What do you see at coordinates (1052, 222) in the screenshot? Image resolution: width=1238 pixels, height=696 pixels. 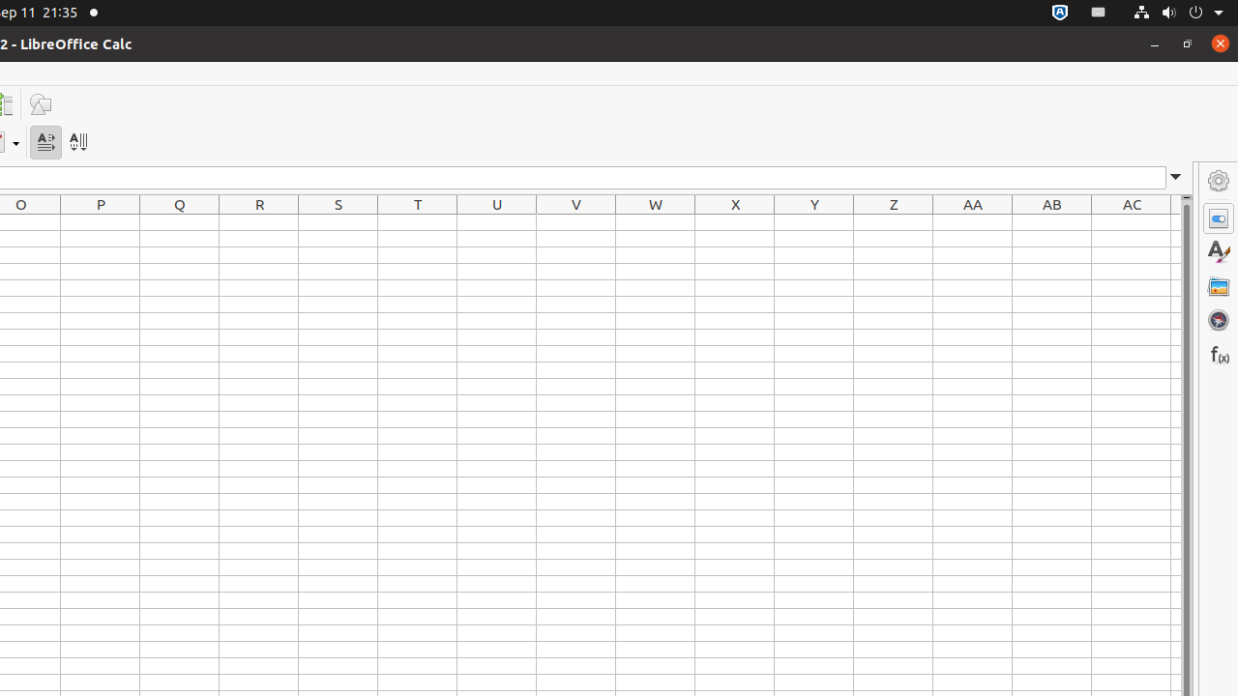 I see `AB1` at bounding box center [1052, 222].